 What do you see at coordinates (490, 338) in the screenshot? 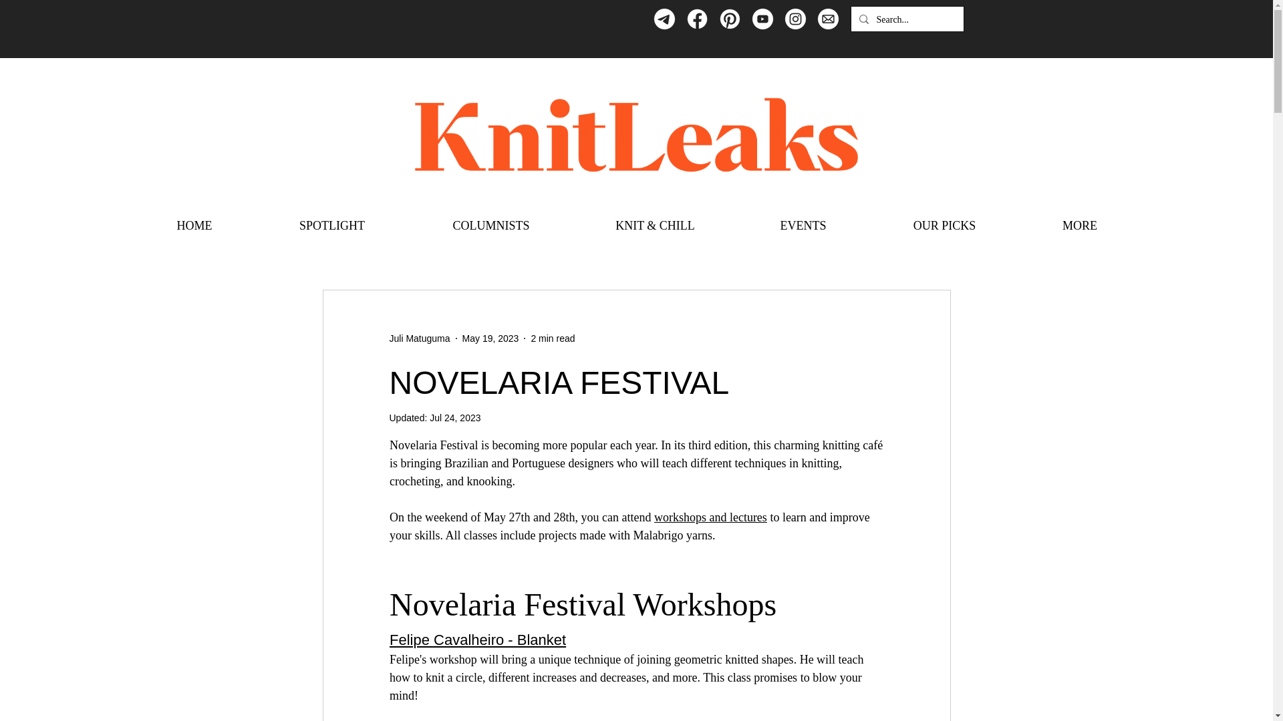
I see `May 19, 2023` at bounding box center [490, 338].